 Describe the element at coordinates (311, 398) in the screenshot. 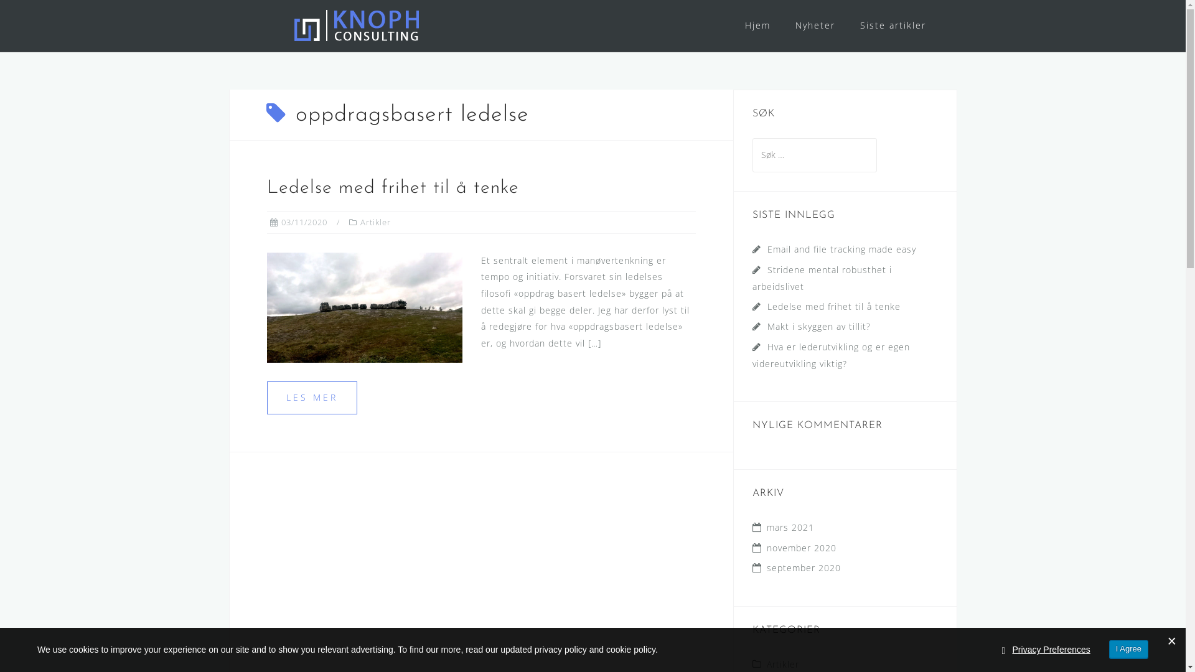

I see `LES MER` at that location.